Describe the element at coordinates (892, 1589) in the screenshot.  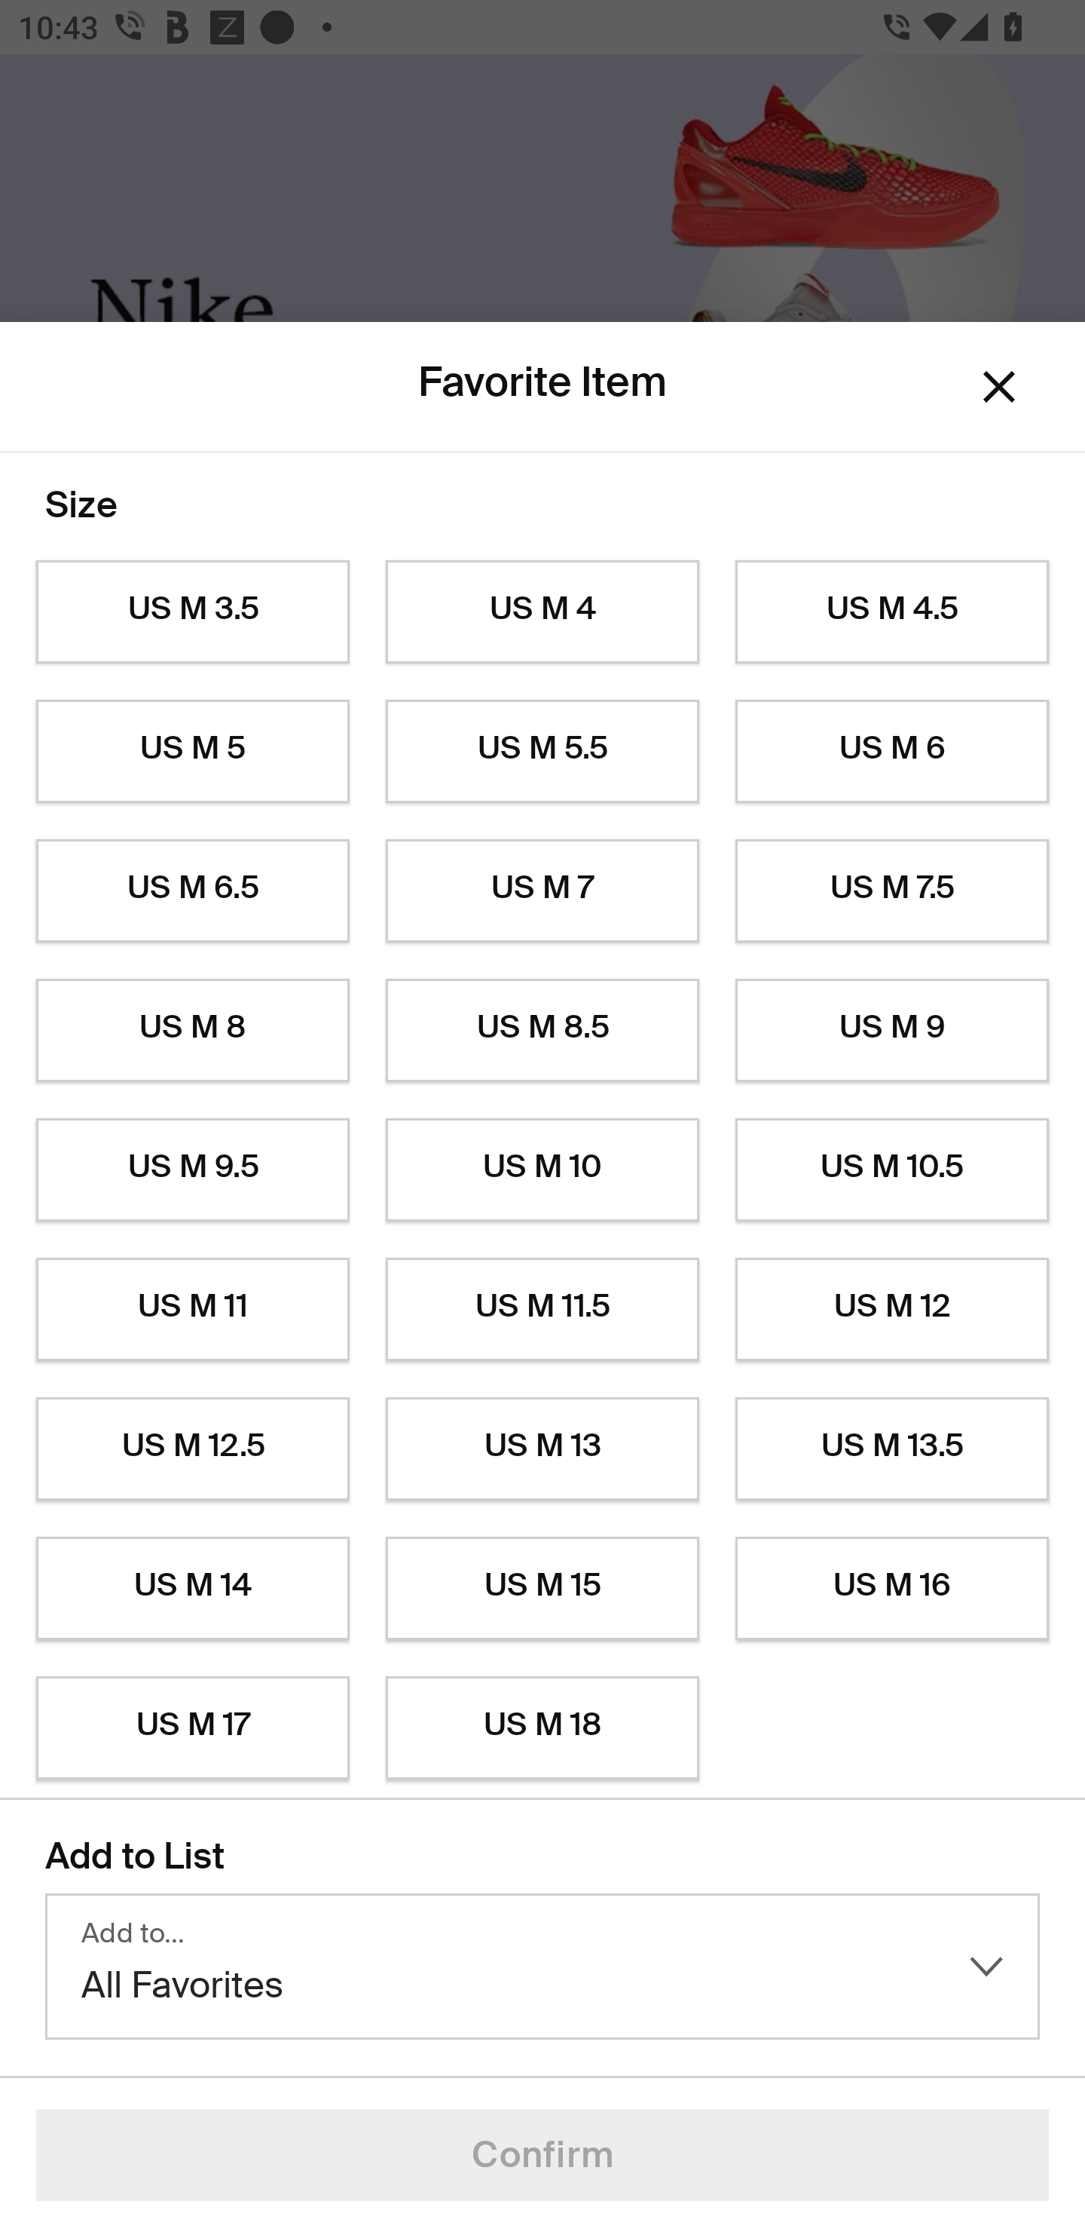
I see `US M 16` at that location.